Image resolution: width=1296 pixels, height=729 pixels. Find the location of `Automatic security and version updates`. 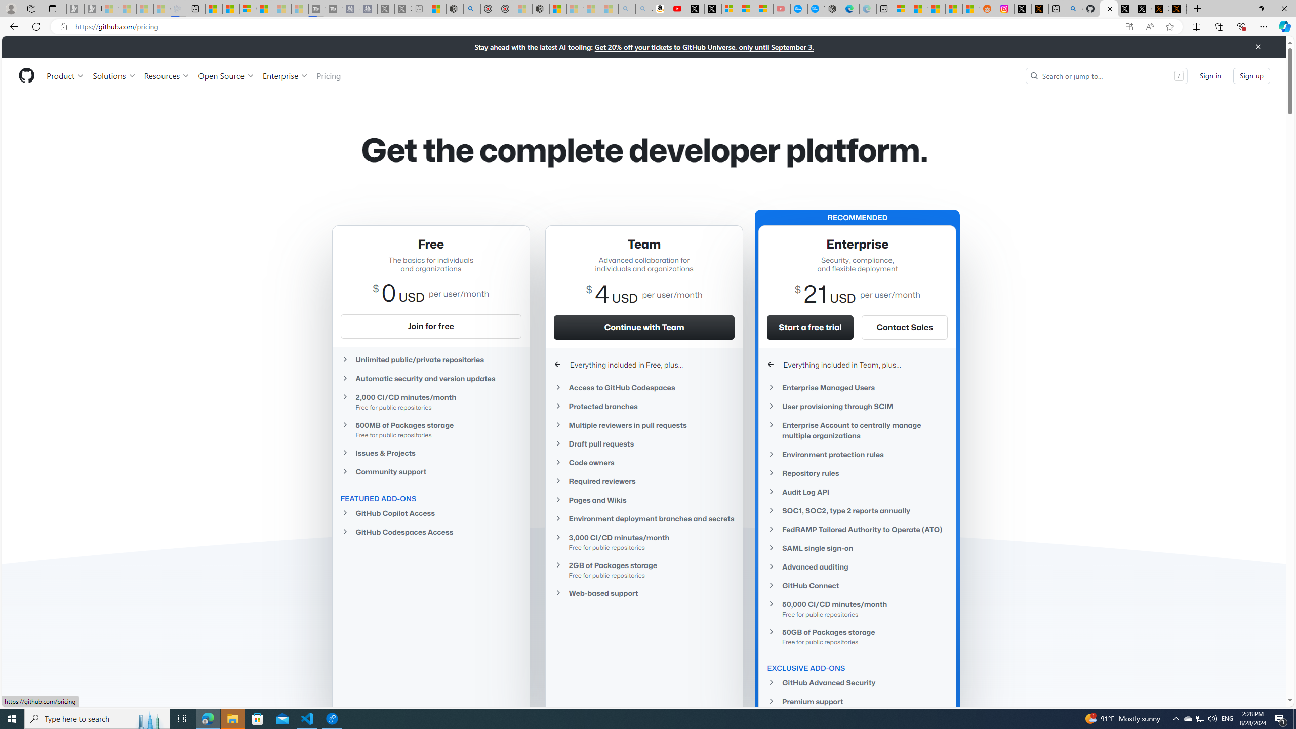

Automatic security and version updates is located at coordinates (430, 379).